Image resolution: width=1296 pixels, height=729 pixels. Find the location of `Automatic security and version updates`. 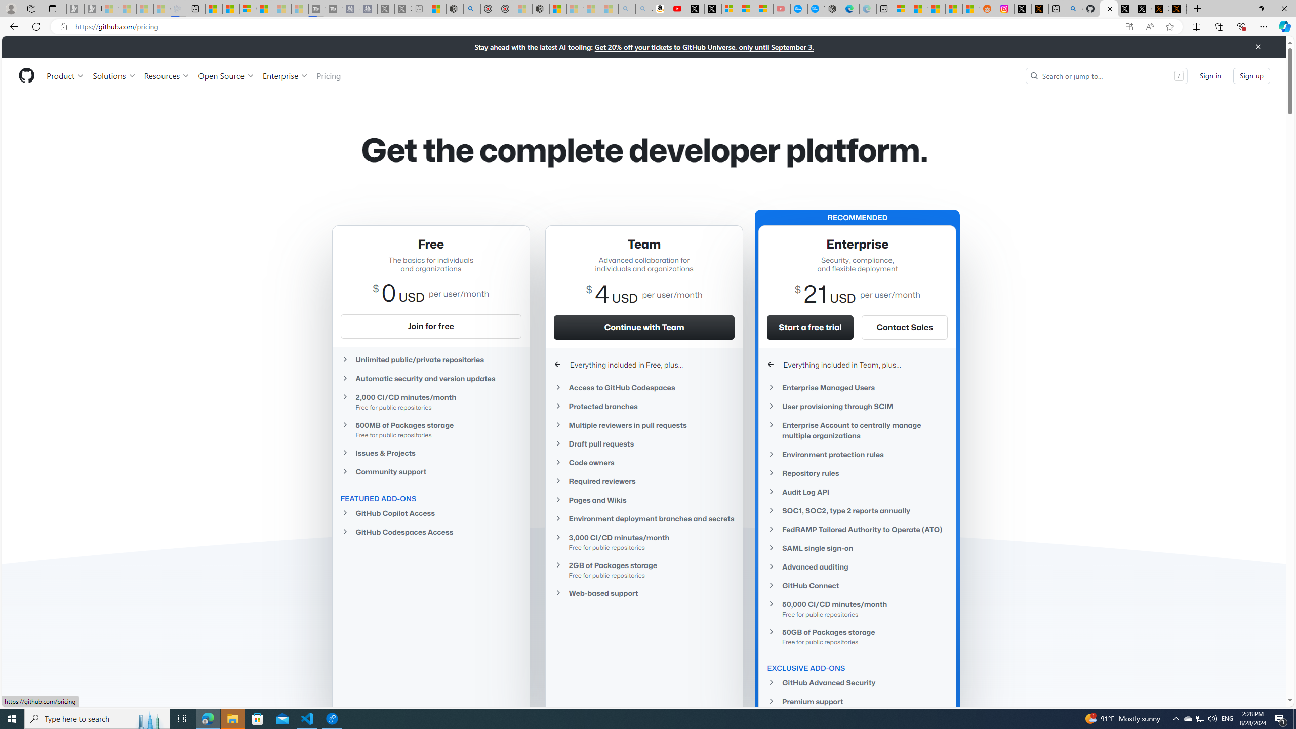

Automatic security and version updates is located at coordinates (430, 379).